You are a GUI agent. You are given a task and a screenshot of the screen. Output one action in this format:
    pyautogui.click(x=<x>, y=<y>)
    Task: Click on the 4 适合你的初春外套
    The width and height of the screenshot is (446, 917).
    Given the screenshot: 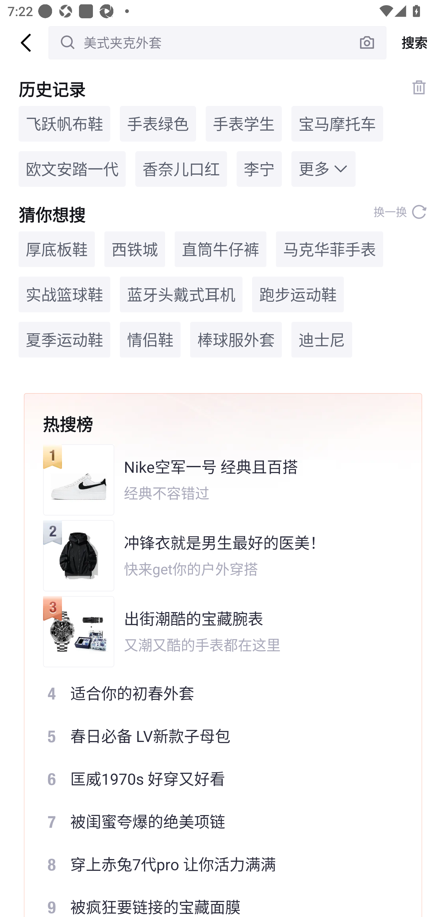 What is the action you would take?
    pyautogui.click(x=216, y=693)
    